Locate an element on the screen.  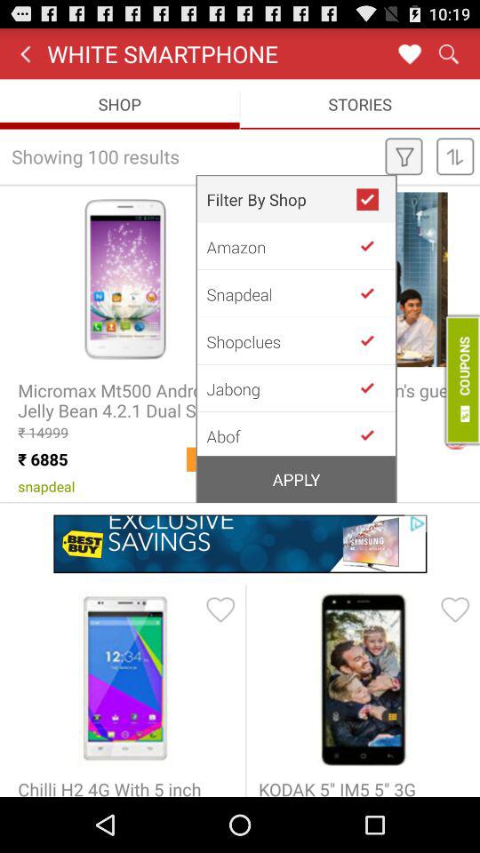
scroll to apply item is located at coordinates (297, 479).